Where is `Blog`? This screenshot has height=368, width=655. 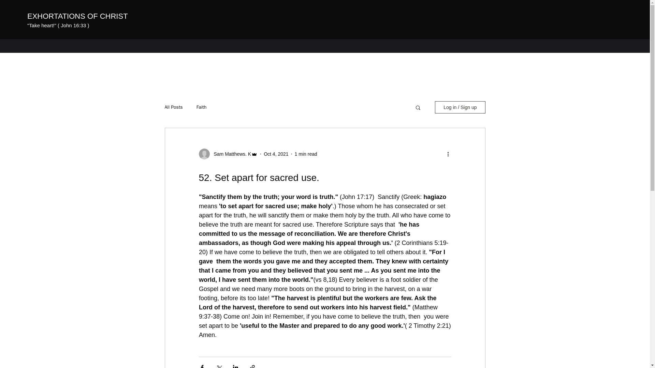
Blog is located at coordinates (52, 46).